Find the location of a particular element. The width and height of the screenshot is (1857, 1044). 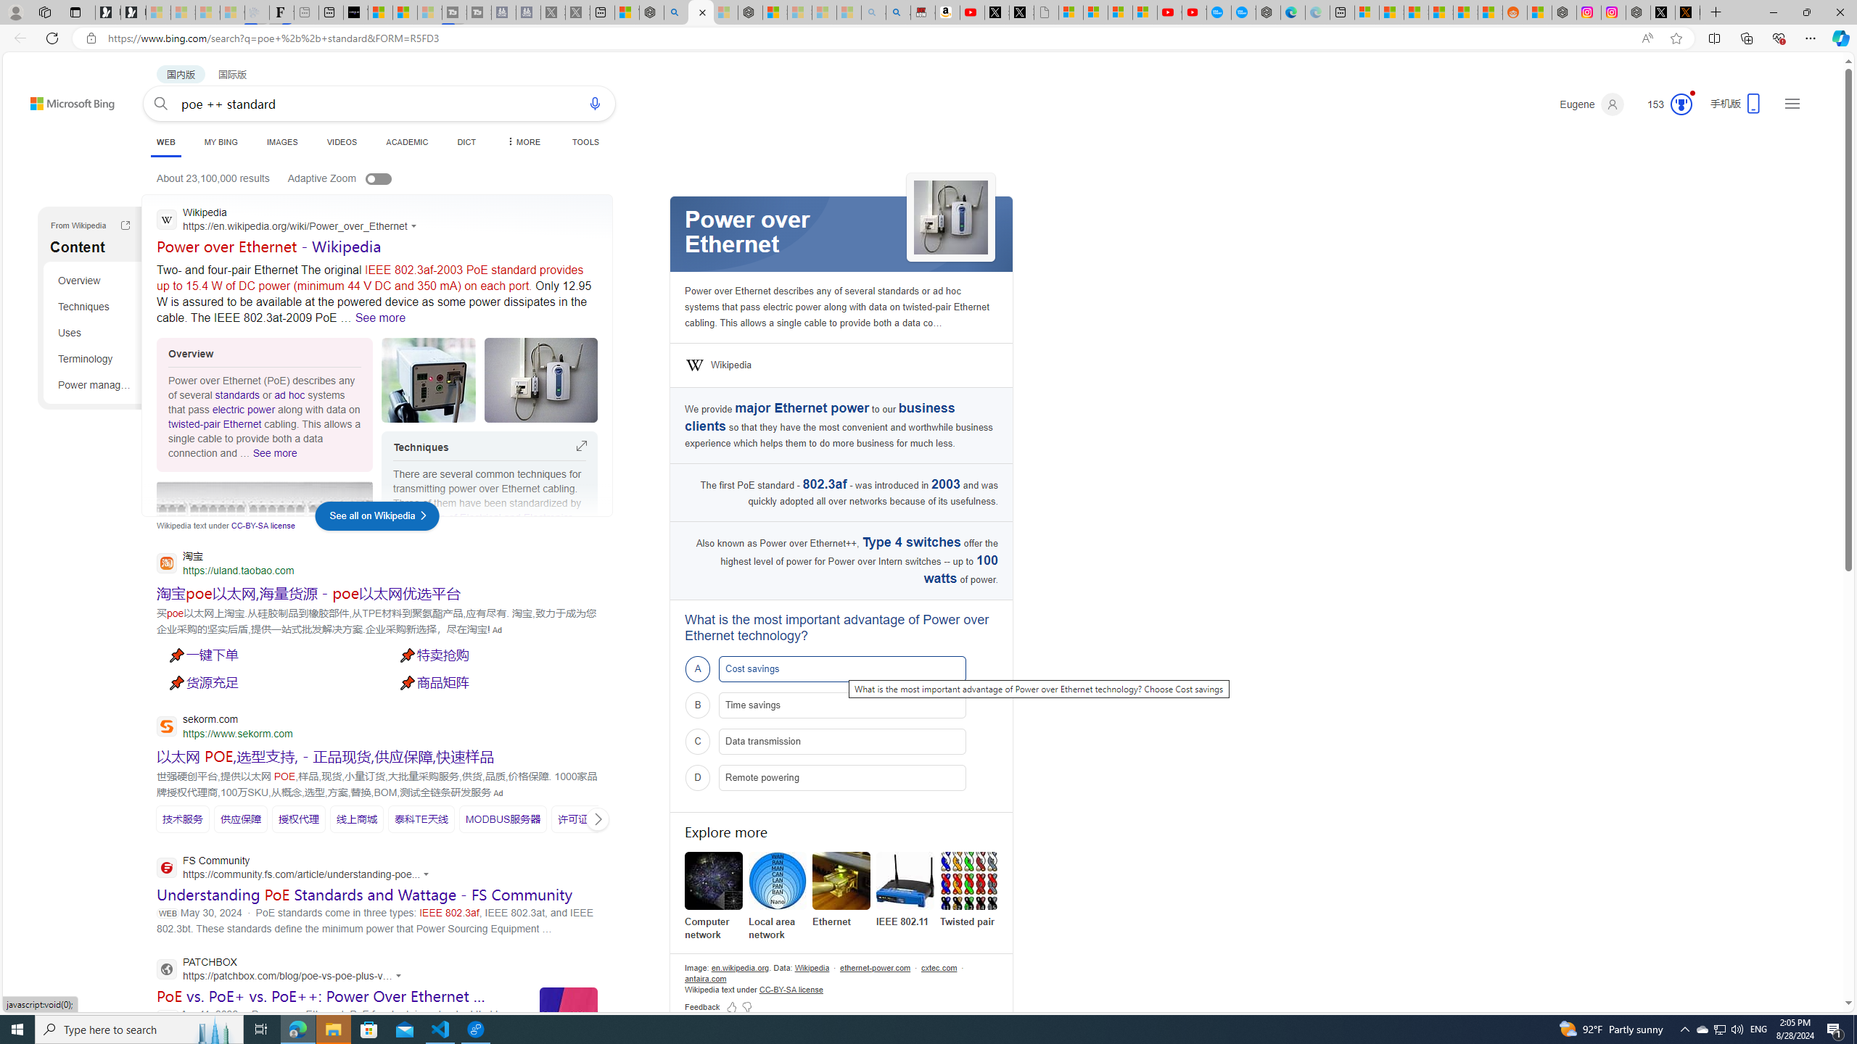

New tab - Sleeping is located at coordinates (306, 12).